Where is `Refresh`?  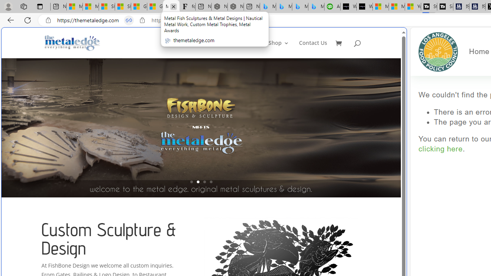
Refresh is located at coordinates (28, 20).